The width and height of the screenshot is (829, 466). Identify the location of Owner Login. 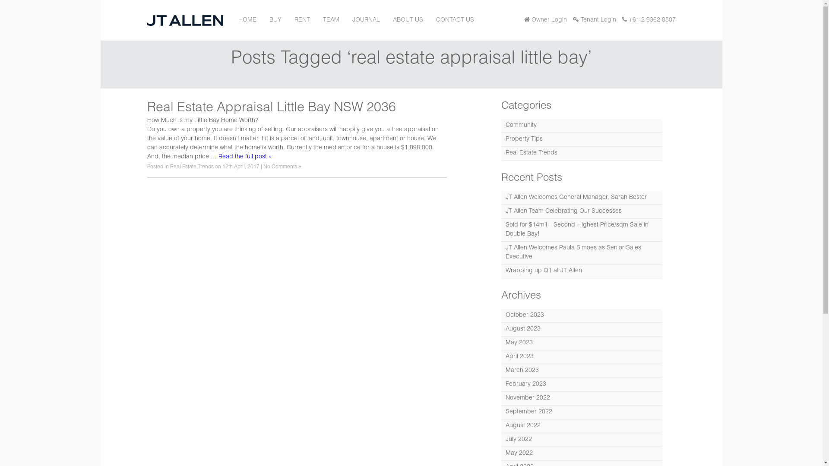
(546, 20).